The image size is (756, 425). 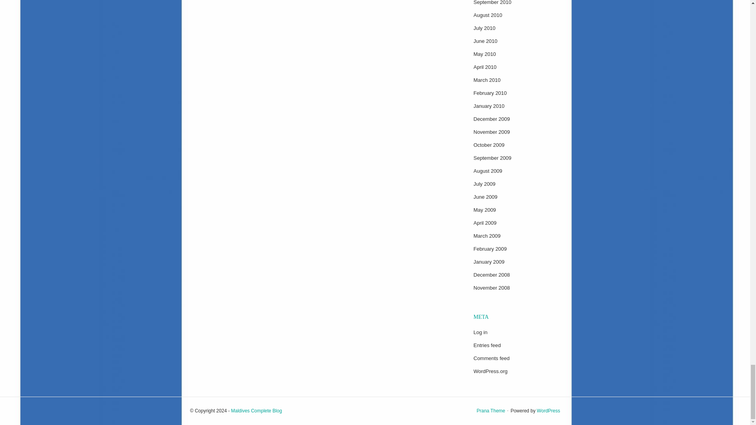 I want to click on WordPress, so click(x=548, y=410).